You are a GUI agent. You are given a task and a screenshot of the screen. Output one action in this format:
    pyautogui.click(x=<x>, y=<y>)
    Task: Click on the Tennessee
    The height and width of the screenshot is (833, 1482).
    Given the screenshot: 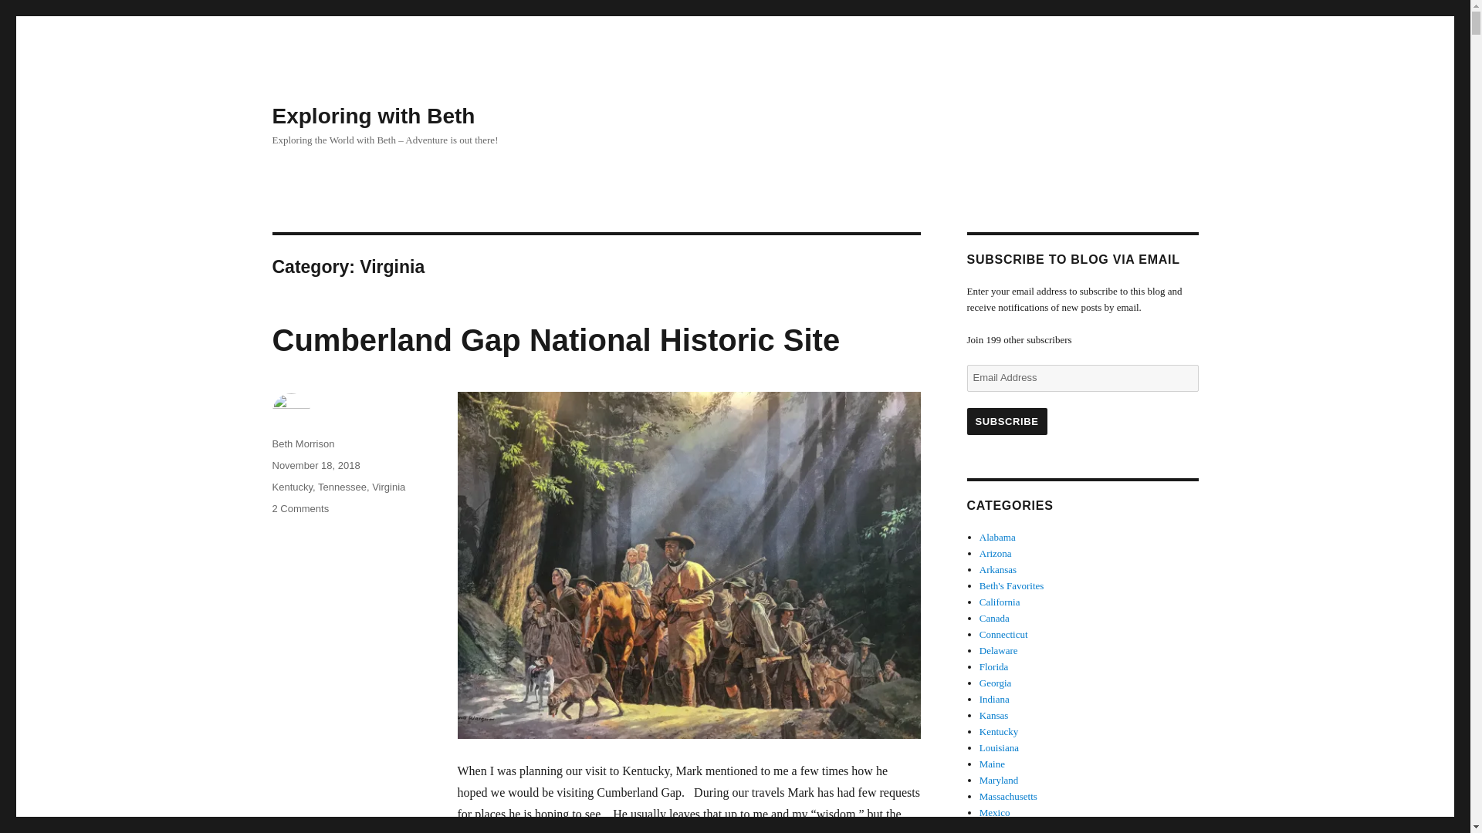 What is the action you would take?
    pyautogui.click(x=299, y=509)
    